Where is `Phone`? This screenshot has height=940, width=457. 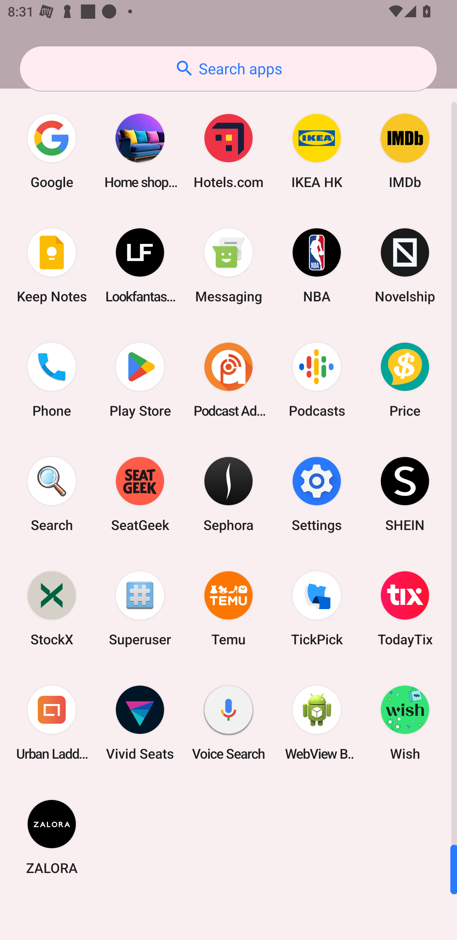
Phone is located at coordinates (52, 380).